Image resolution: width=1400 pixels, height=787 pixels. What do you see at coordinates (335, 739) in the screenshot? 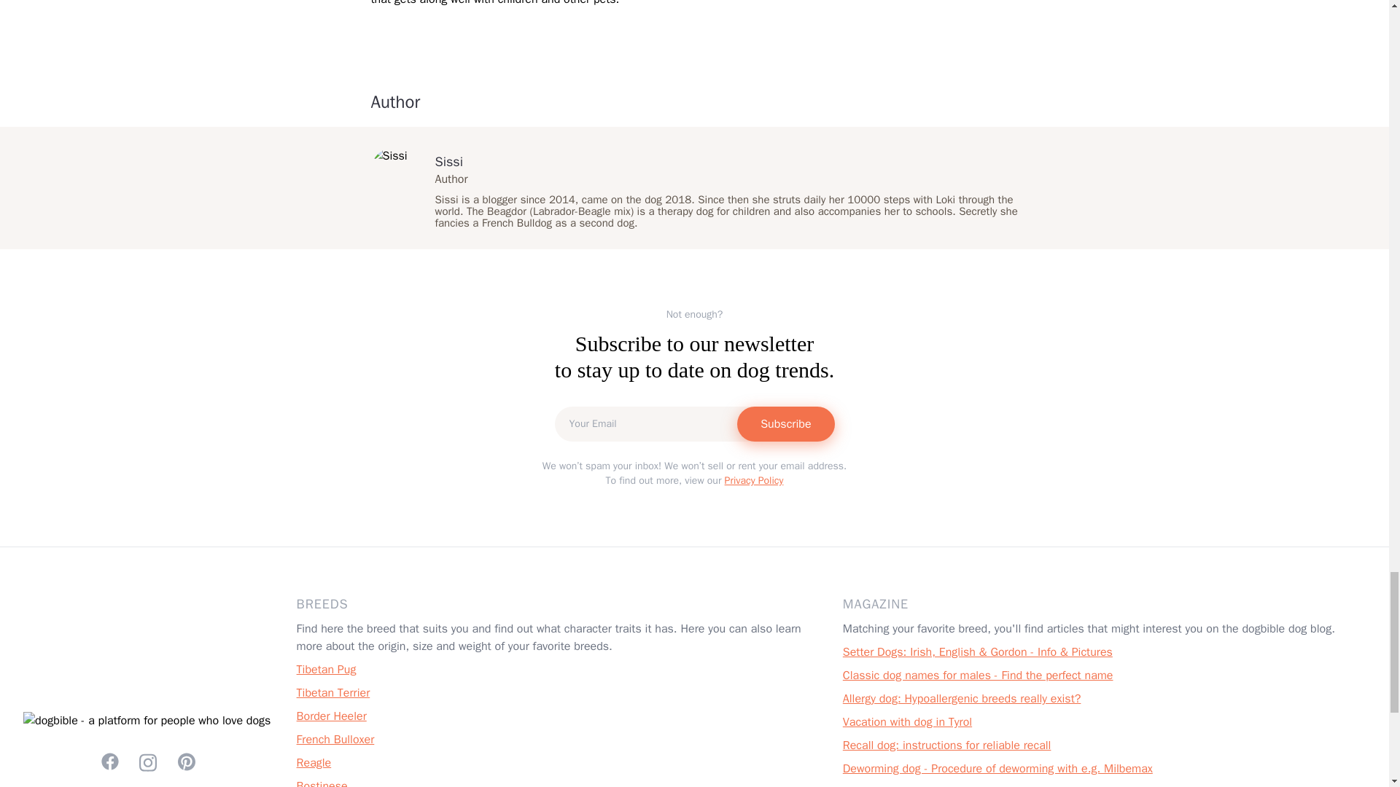
I see `French Bulloxer` at bounding box center [335, 739].